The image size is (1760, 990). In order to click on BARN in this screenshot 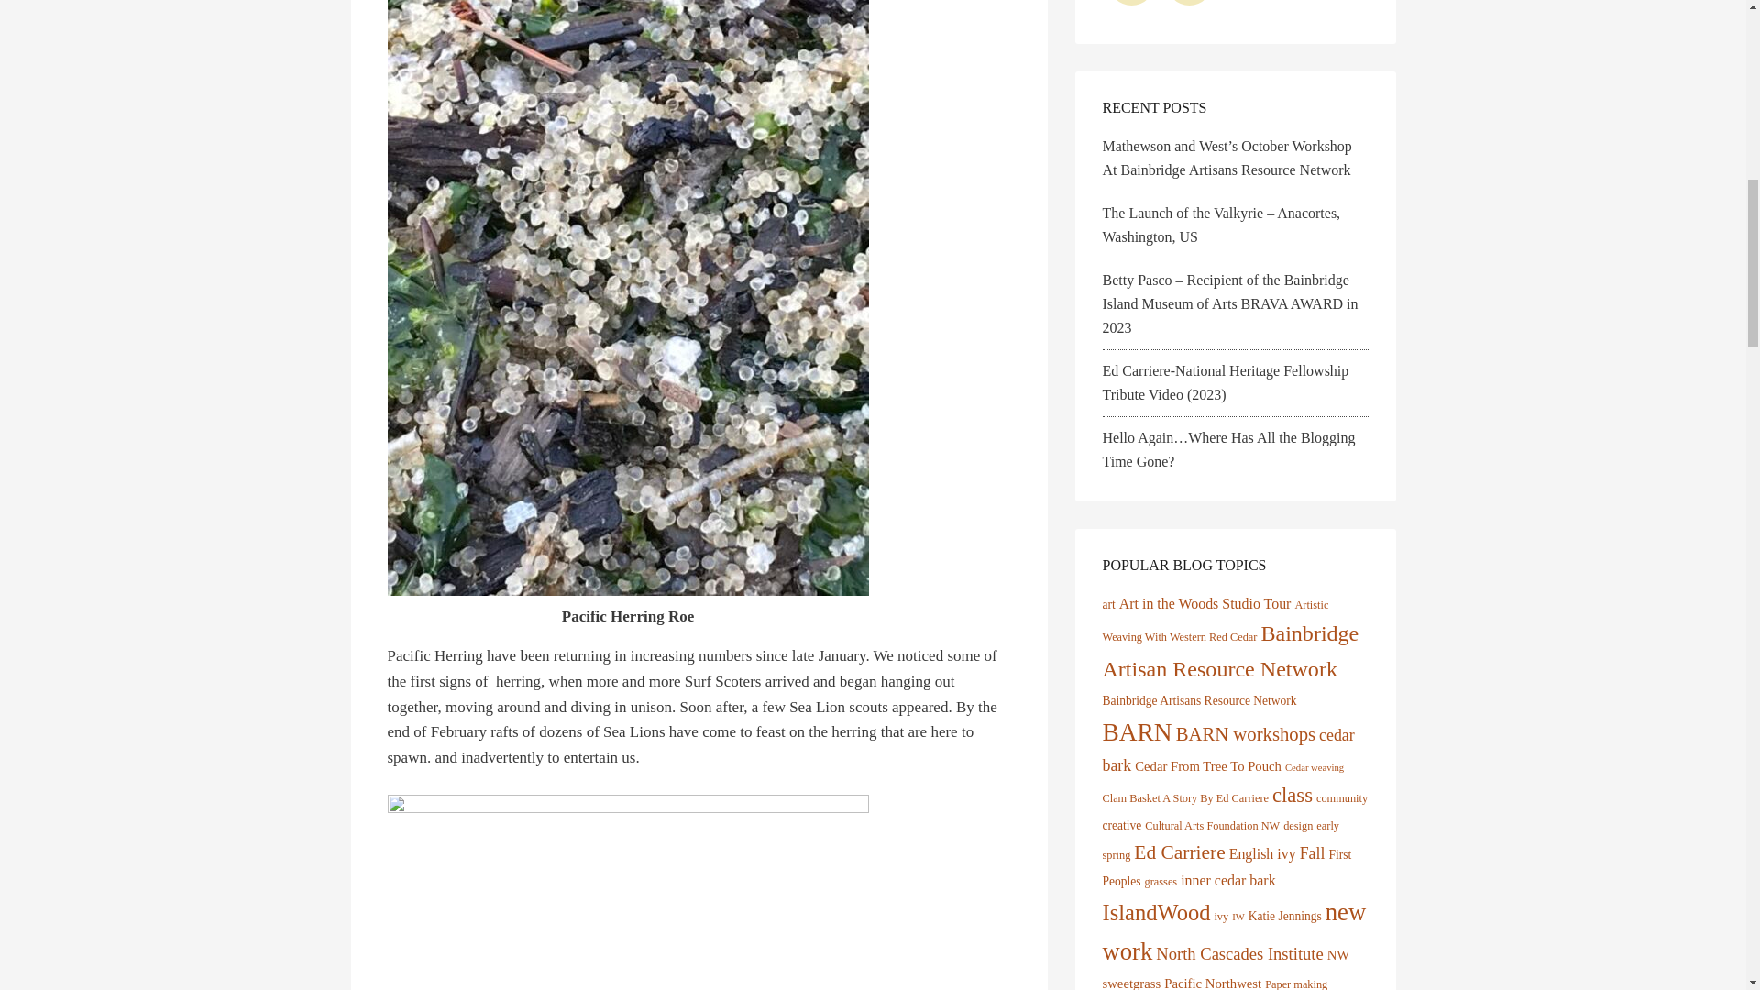, I will do `click(1137, 732)`.